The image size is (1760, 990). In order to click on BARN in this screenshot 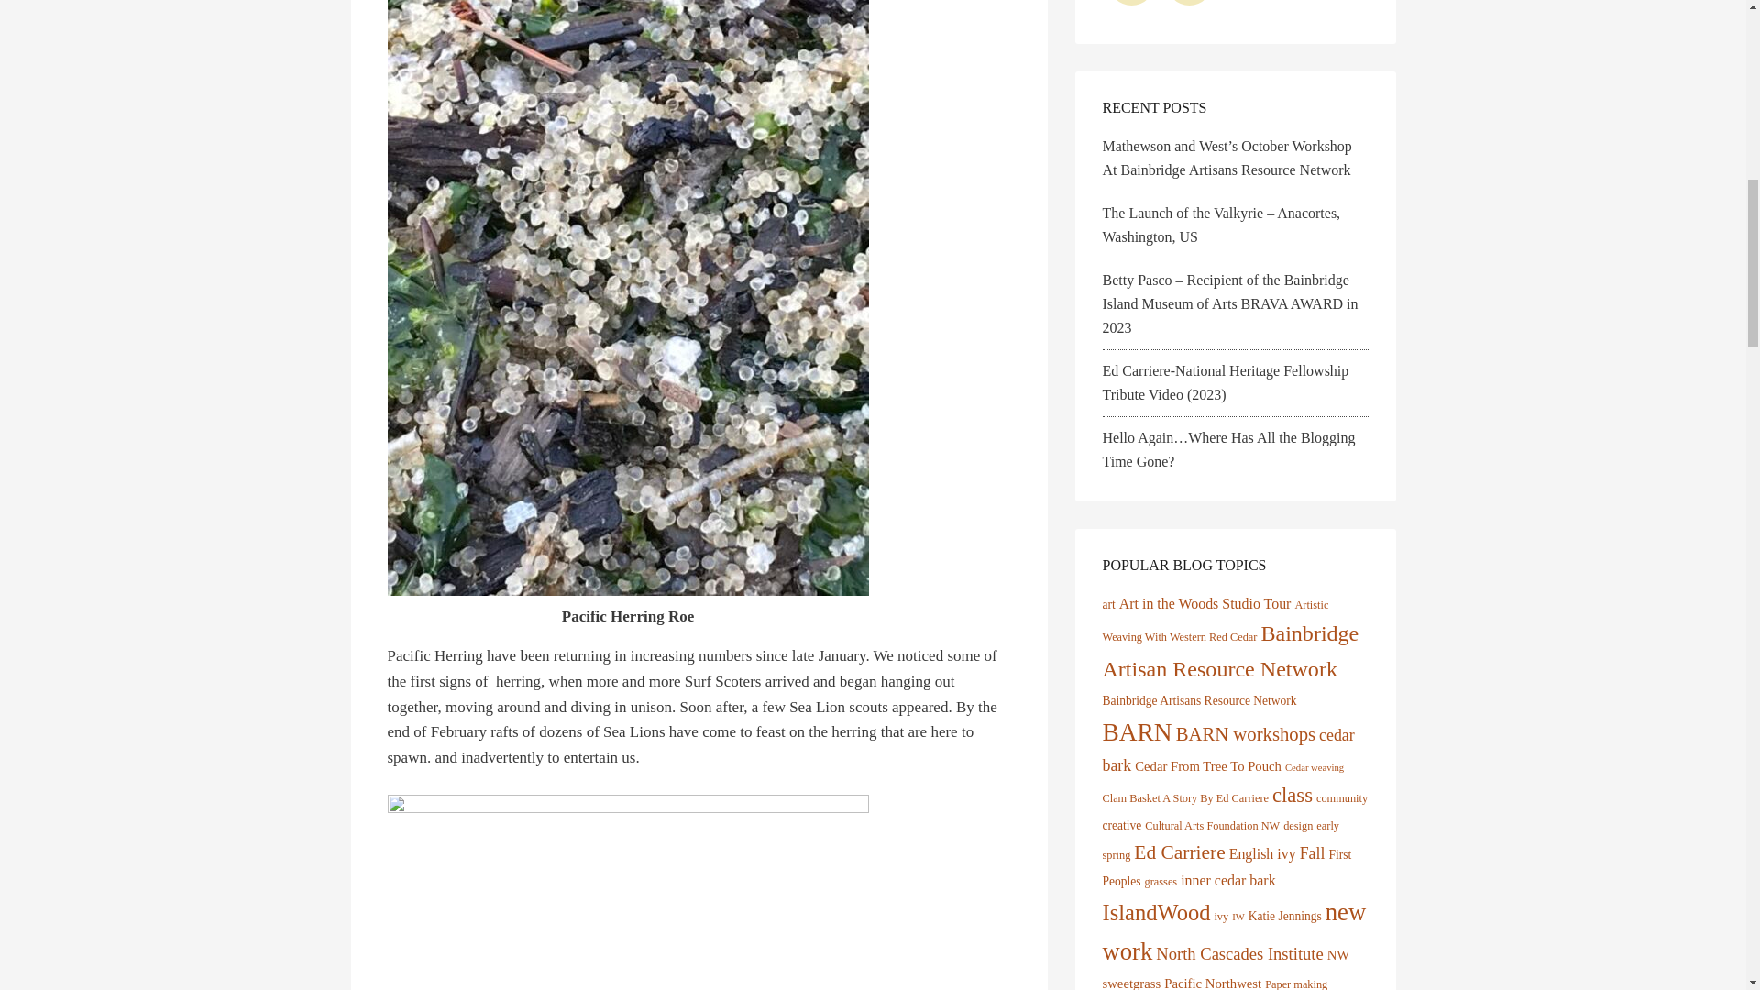, I will do `click(1137, 732)`.